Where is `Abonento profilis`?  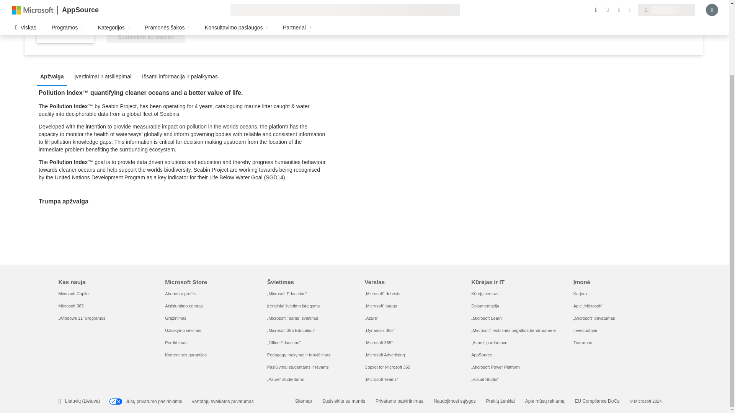 Abonento profilis is located at coordinates (180, 294).